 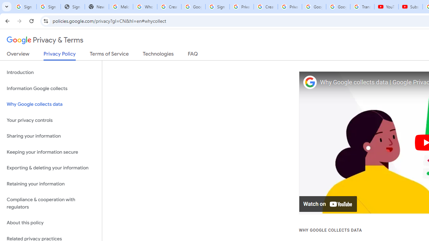 I want to click on Sign In - USA TODAY, so click(x=72, y=7).